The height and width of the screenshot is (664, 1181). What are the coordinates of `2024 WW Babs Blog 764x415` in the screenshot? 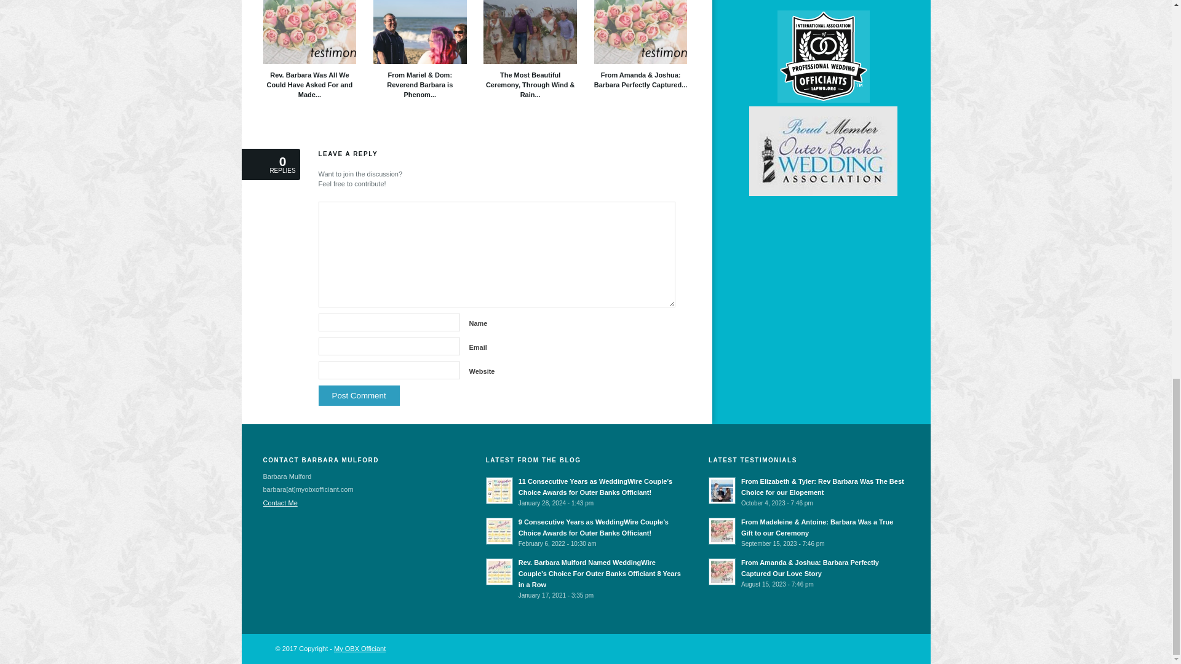 It's located at (499, 491).